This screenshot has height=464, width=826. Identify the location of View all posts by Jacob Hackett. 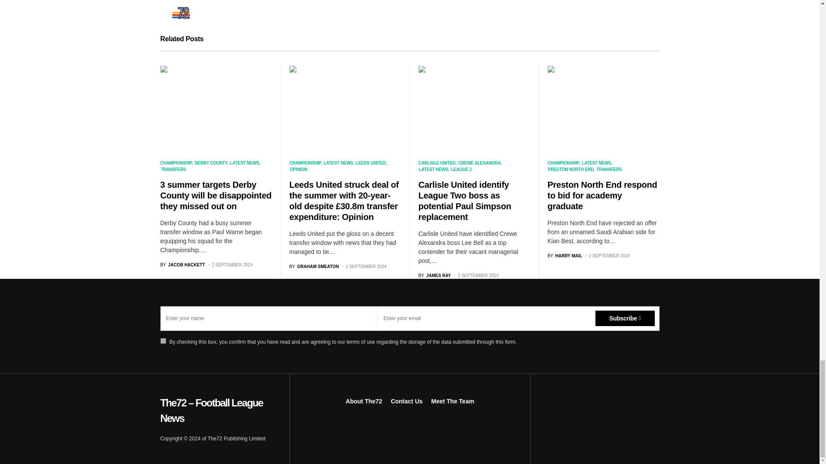
(182, 265).